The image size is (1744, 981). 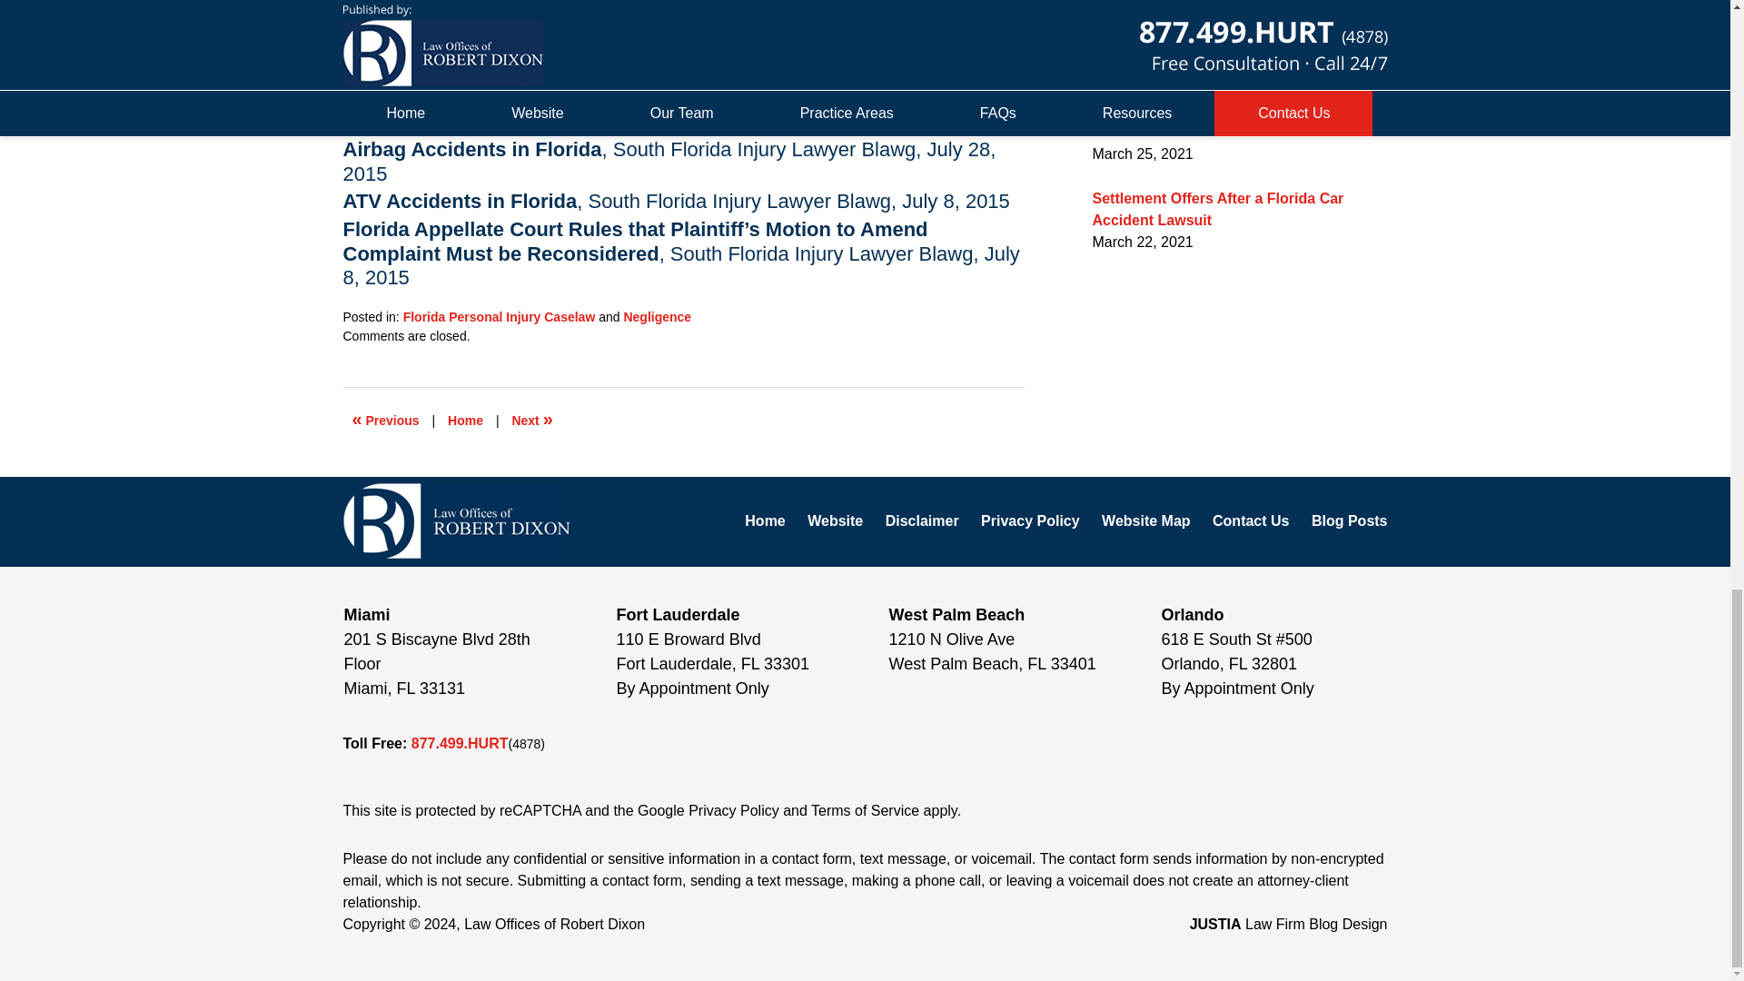 I want to click on Airbag Accidents in Florida, so click(x=472, y=149).